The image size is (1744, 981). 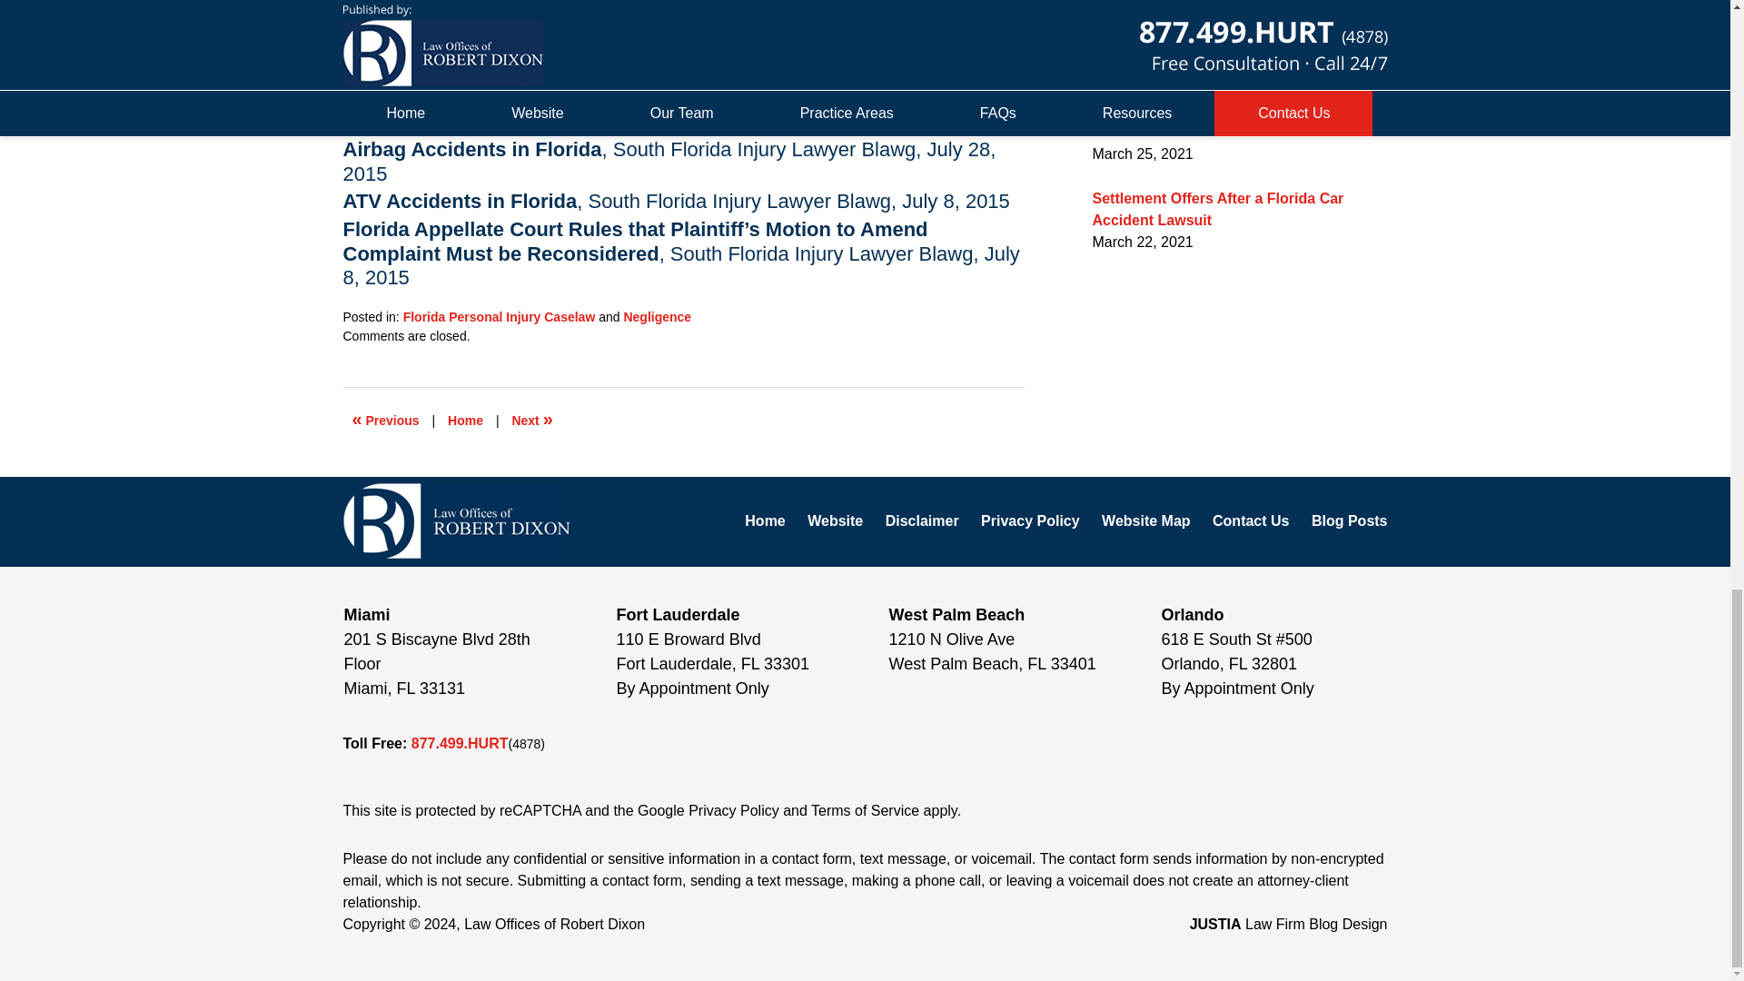 I want to click on Airbag Accidents in Florida, so click(x=472, y=149).